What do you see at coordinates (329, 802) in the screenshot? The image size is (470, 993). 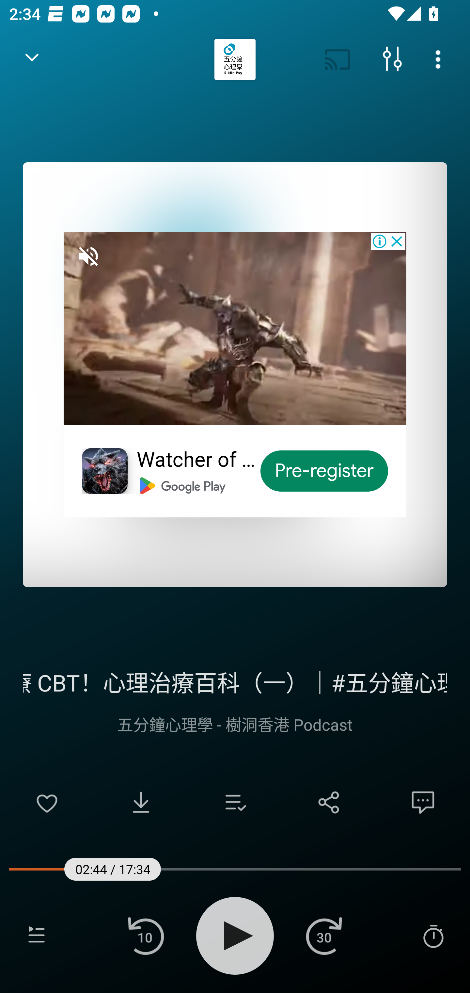 I see `Share` at bounding box center [329, 802].